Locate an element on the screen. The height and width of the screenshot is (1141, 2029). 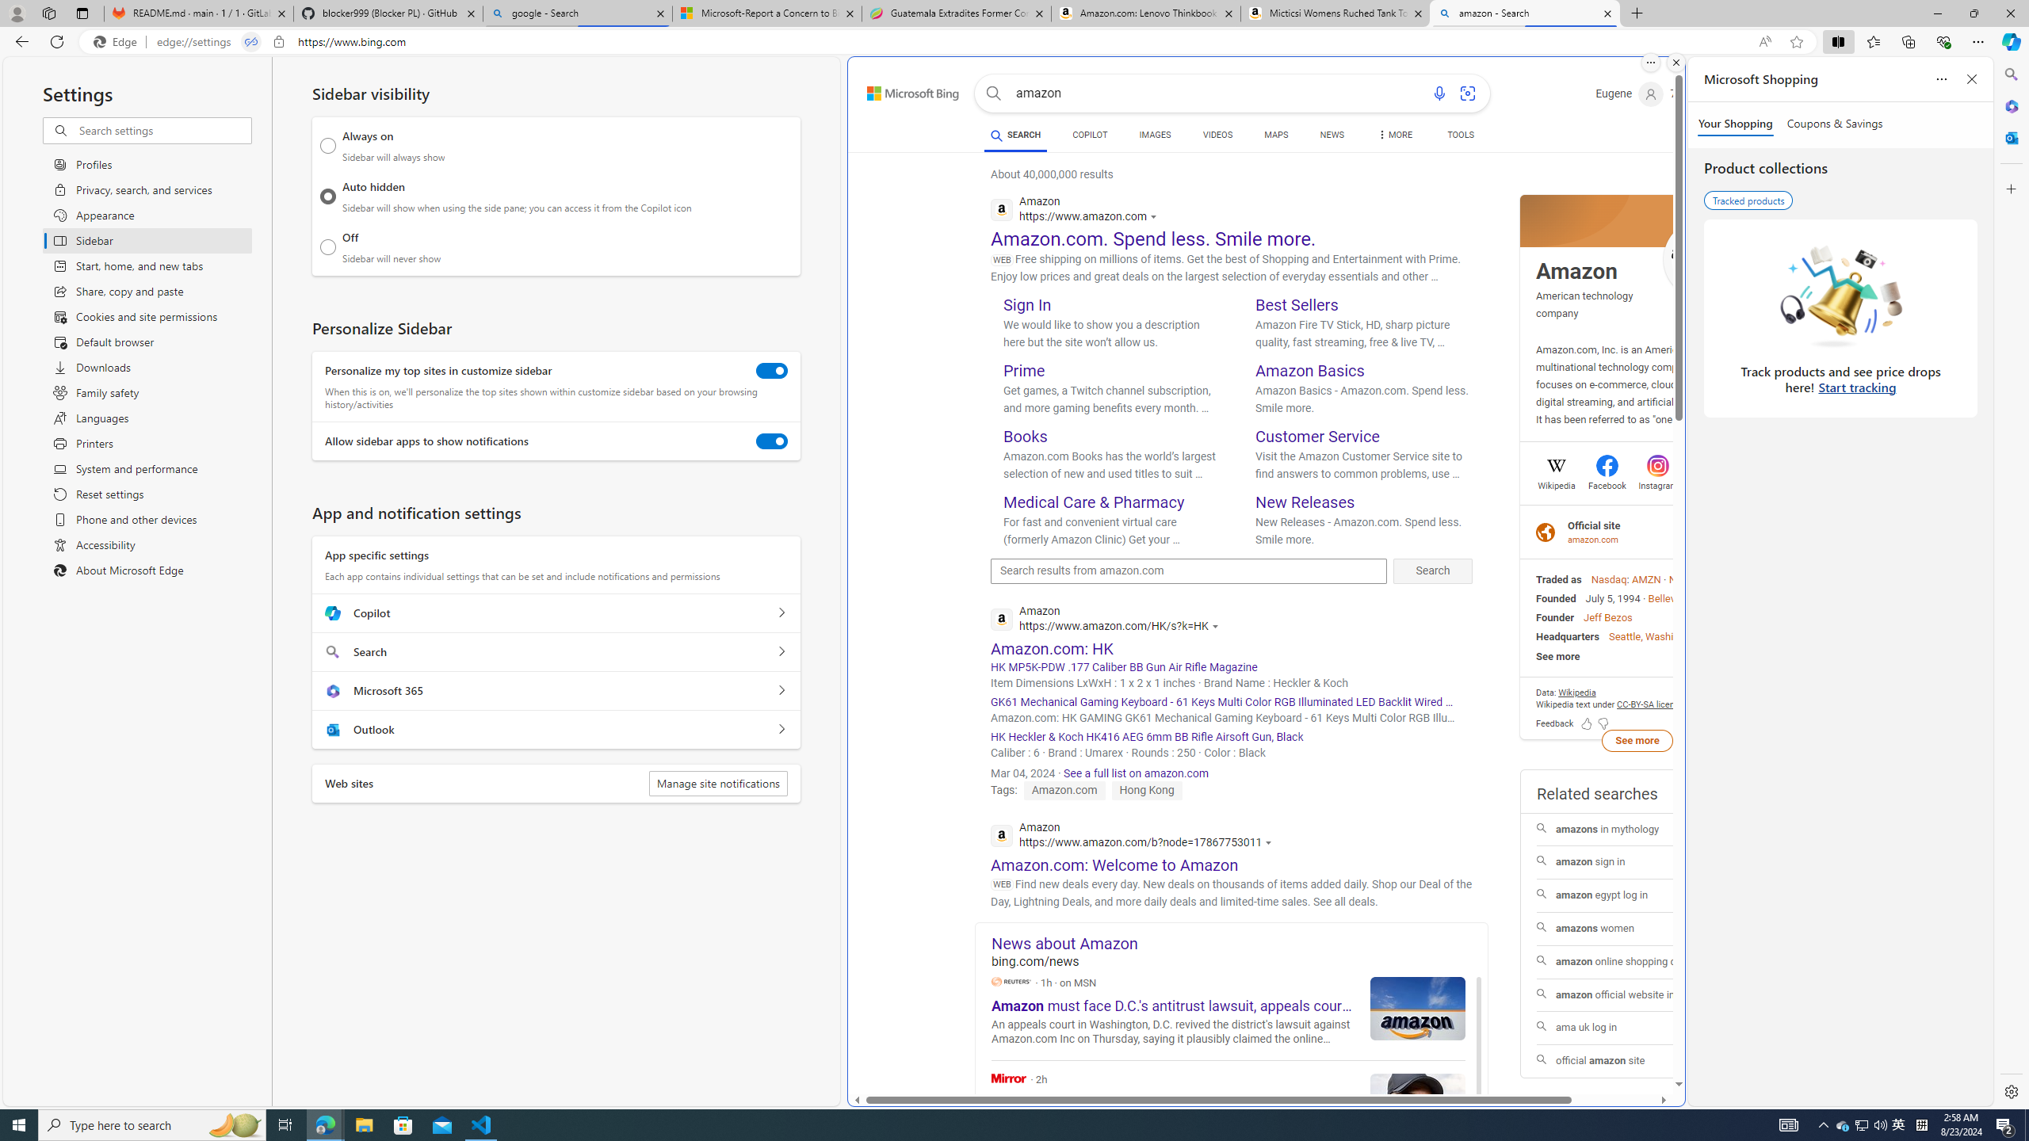
See more is located at coordinates (1637, 739).